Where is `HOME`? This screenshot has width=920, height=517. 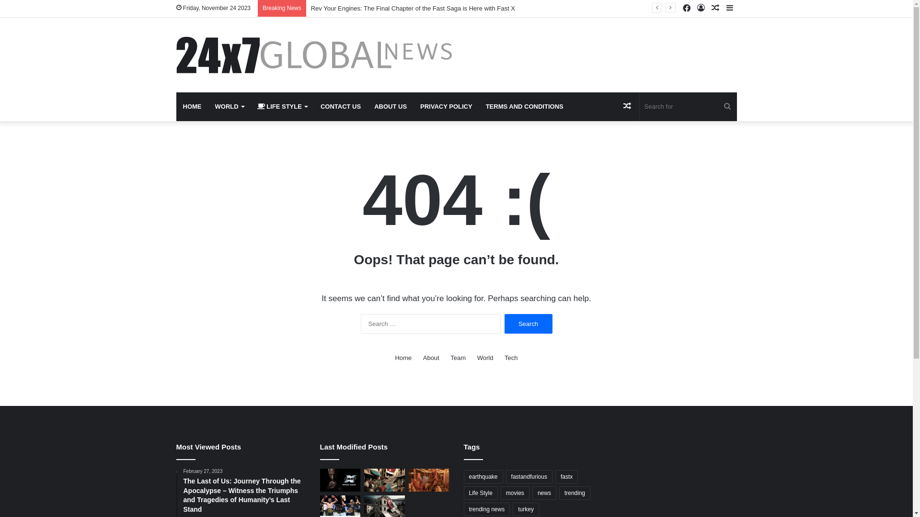 HOME is located at coordinates (193, 107).